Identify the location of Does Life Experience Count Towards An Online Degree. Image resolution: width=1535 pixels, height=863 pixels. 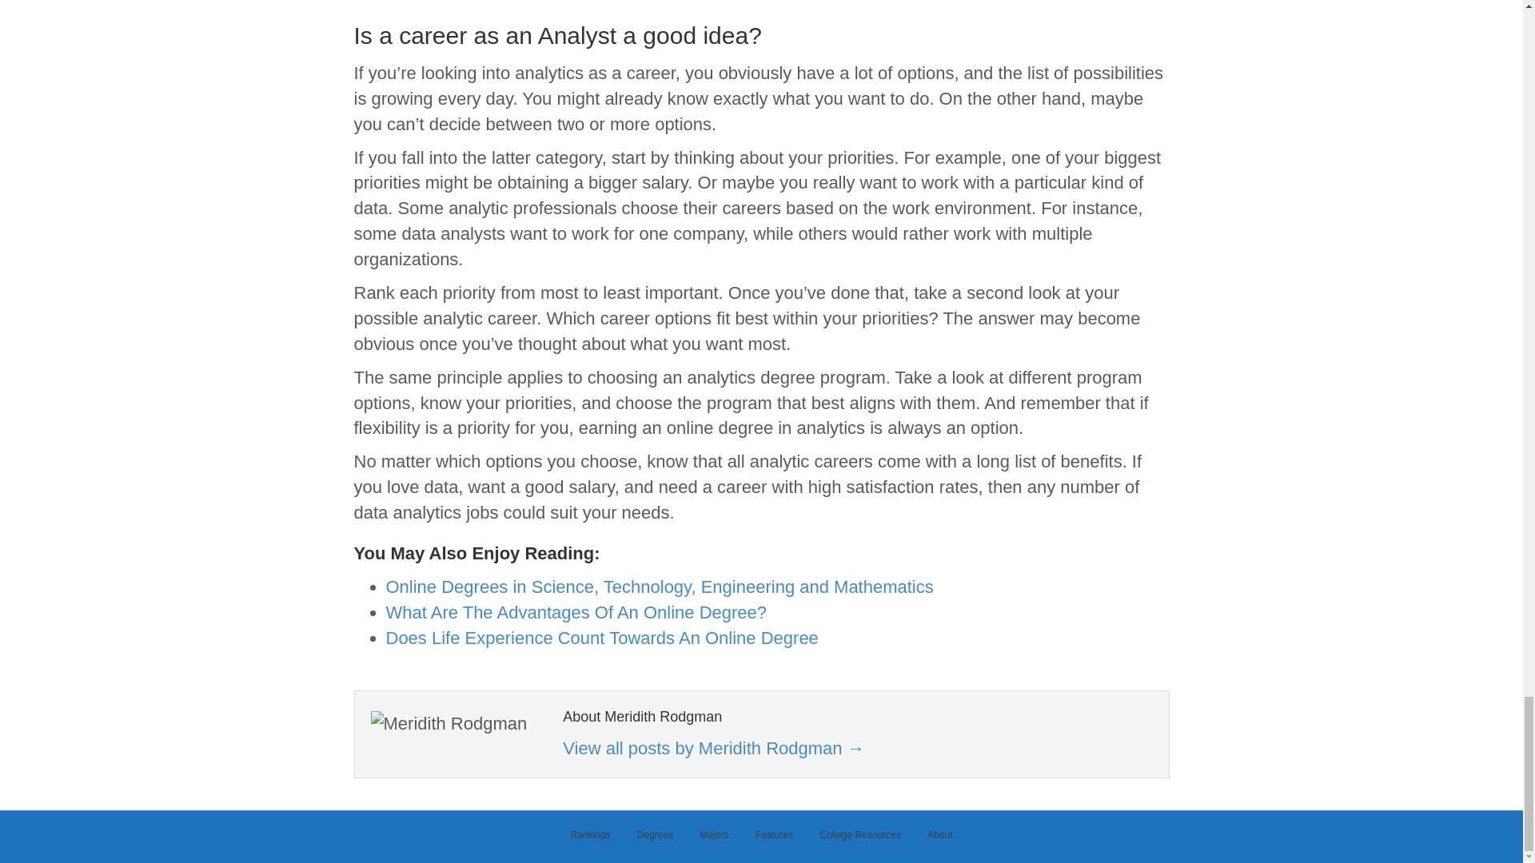
(601, 638).